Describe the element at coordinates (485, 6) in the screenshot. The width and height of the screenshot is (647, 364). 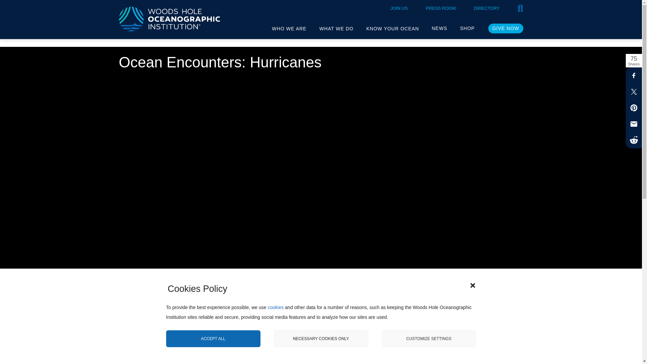
I see `DIRECTORY` at that location.